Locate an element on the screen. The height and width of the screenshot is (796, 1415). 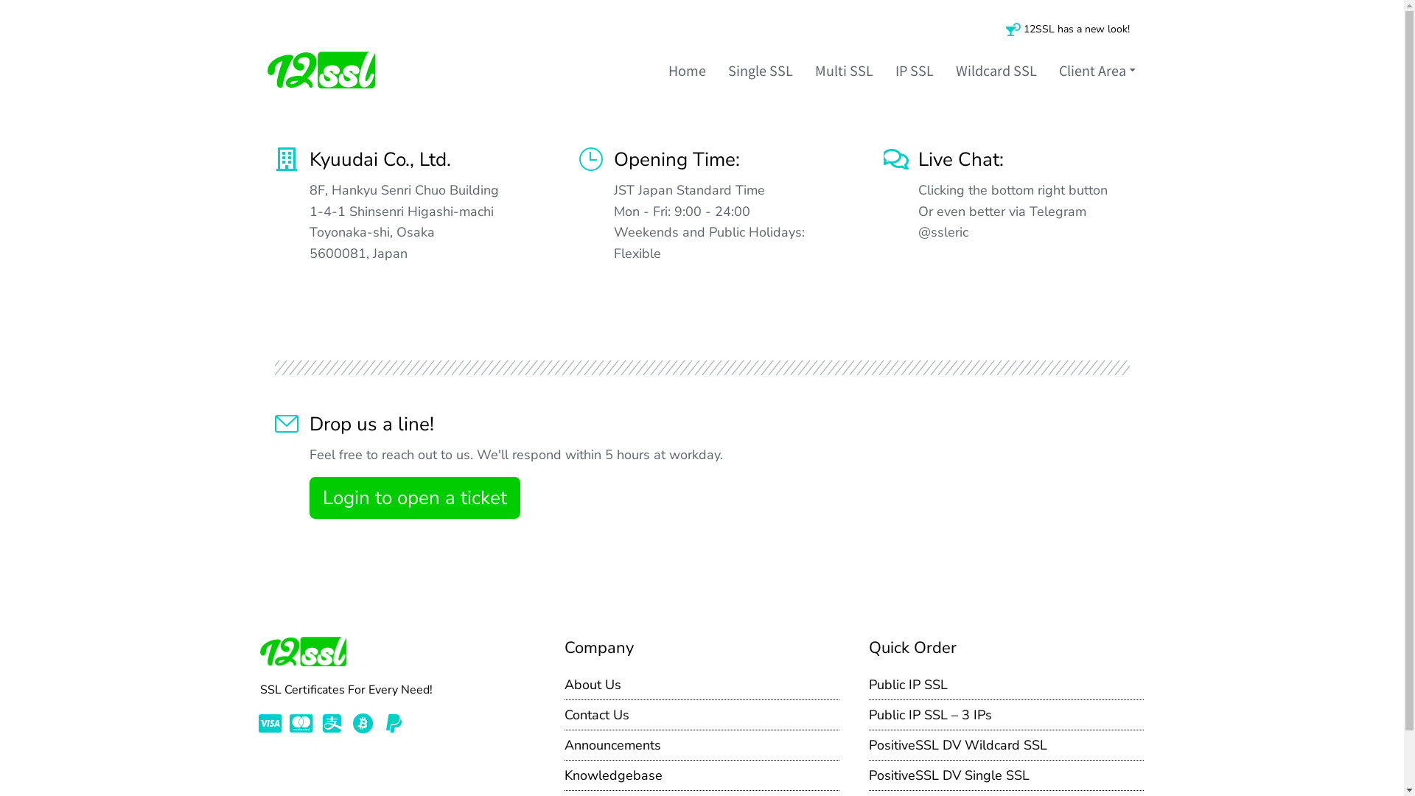
Knowledgebase is located at coordinates (702, 775).